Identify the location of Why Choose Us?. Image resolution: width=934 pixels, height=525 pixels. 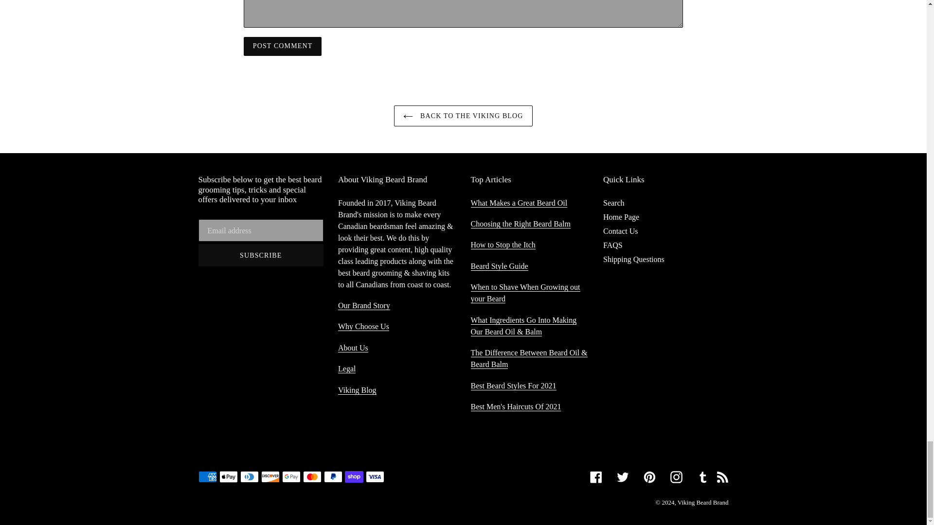
(364, 327).